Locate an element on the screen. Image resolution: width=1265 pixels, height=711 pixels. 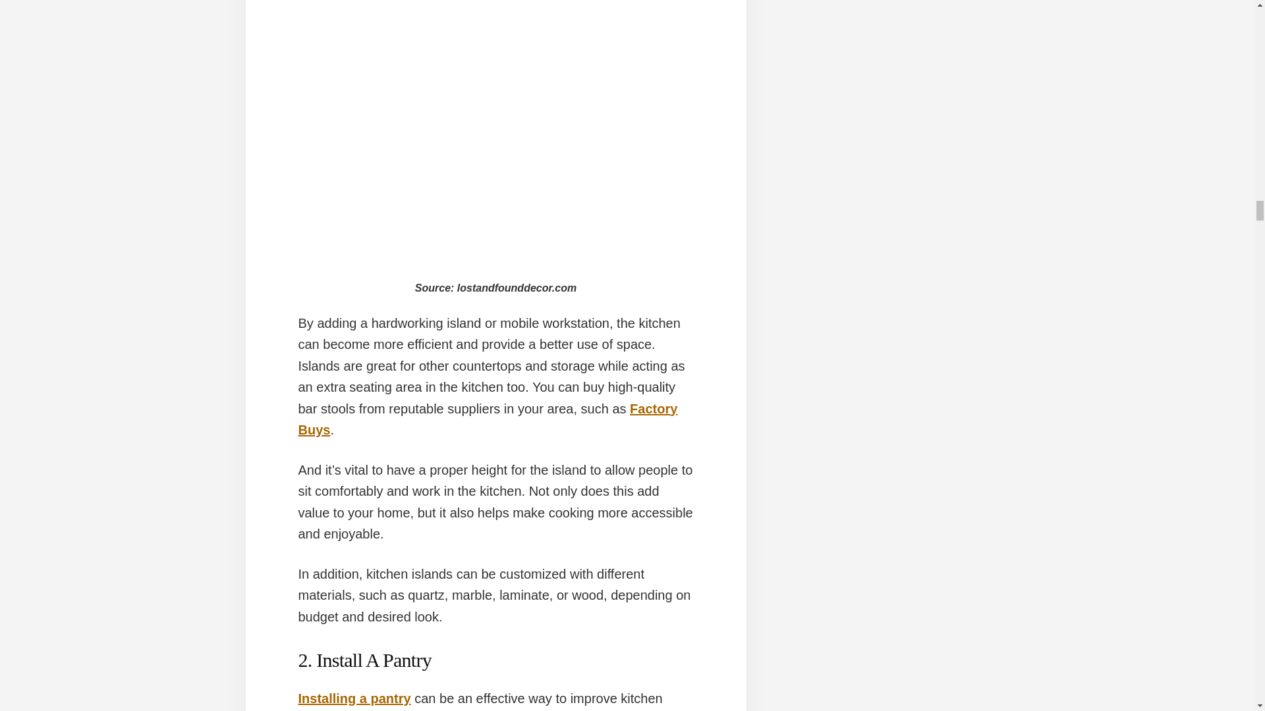
Factory Buys is located at coordinates (487, 420).